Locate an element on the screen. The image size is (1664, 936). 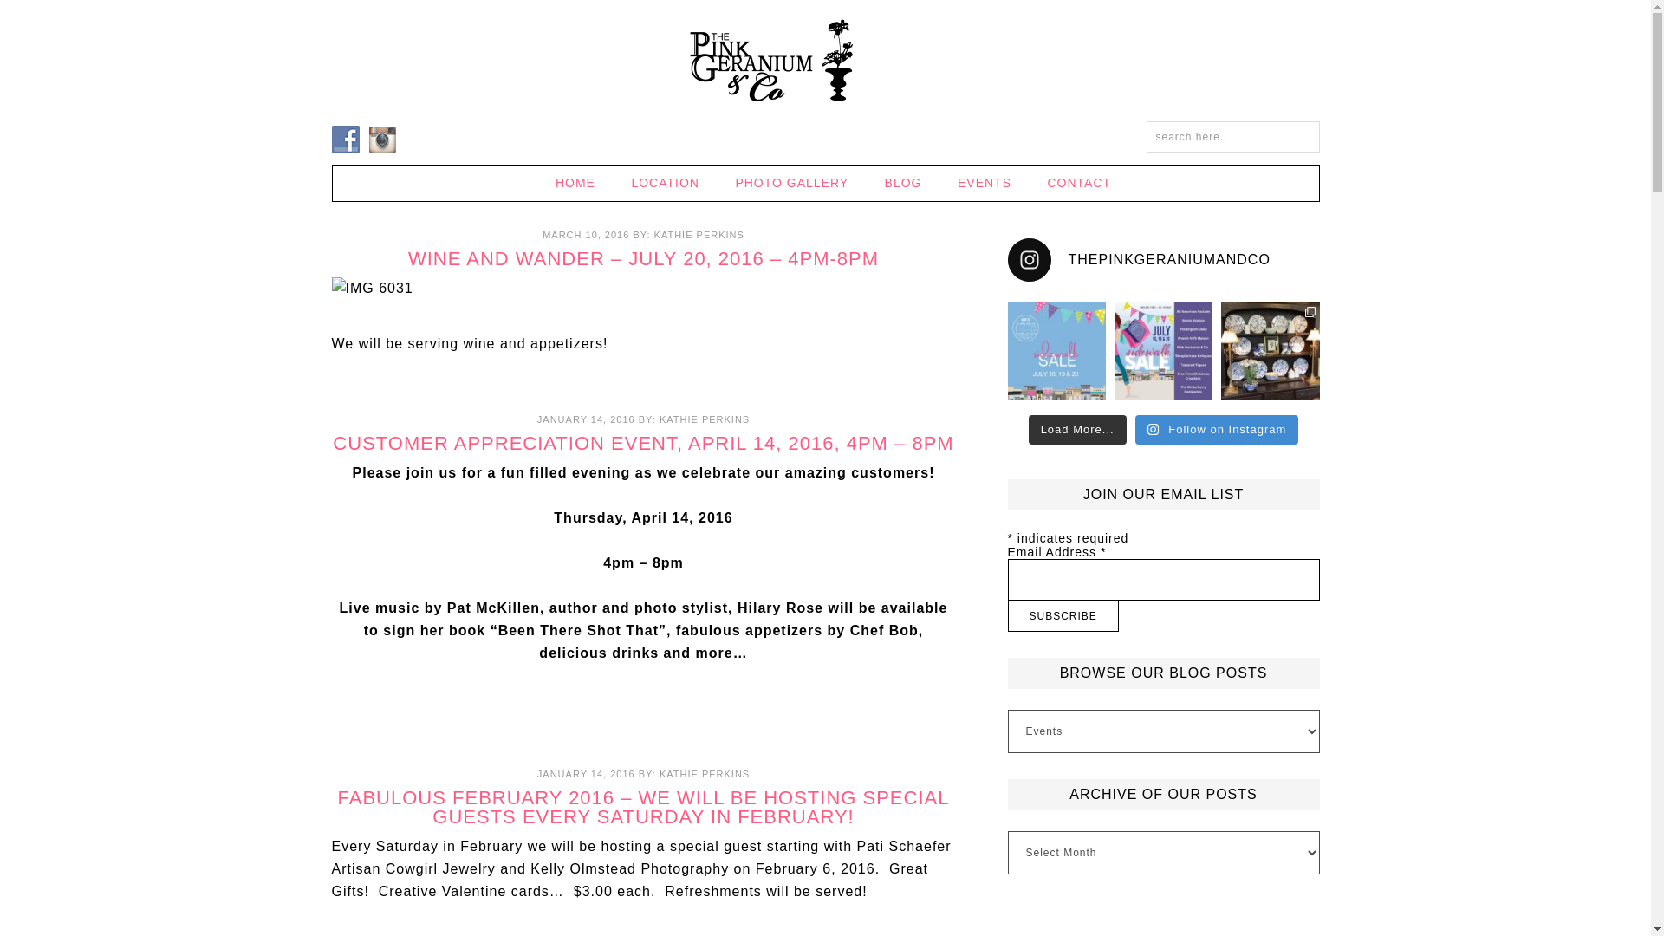
THEPINKGERANIUMANDCO is located at coordinates (1163, 260).